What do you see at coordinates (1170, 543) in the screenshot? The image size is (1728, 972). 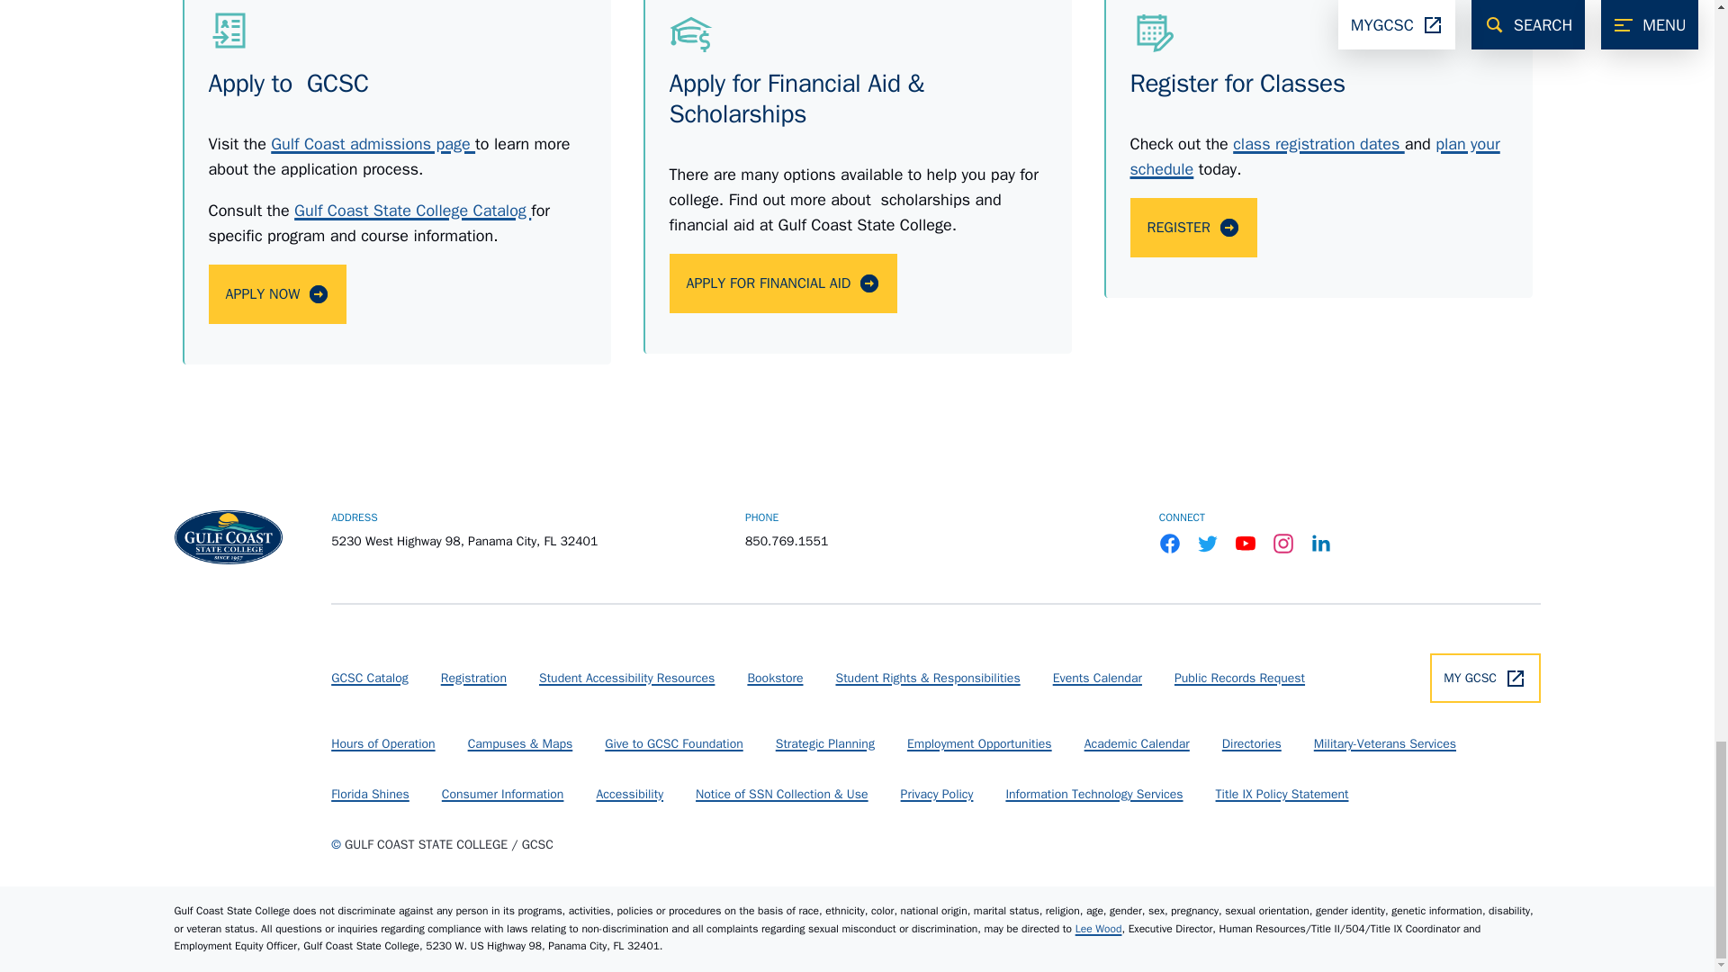 I see `Go to Gulf Coast State College Facebook` at bounding box center [1170, 543].